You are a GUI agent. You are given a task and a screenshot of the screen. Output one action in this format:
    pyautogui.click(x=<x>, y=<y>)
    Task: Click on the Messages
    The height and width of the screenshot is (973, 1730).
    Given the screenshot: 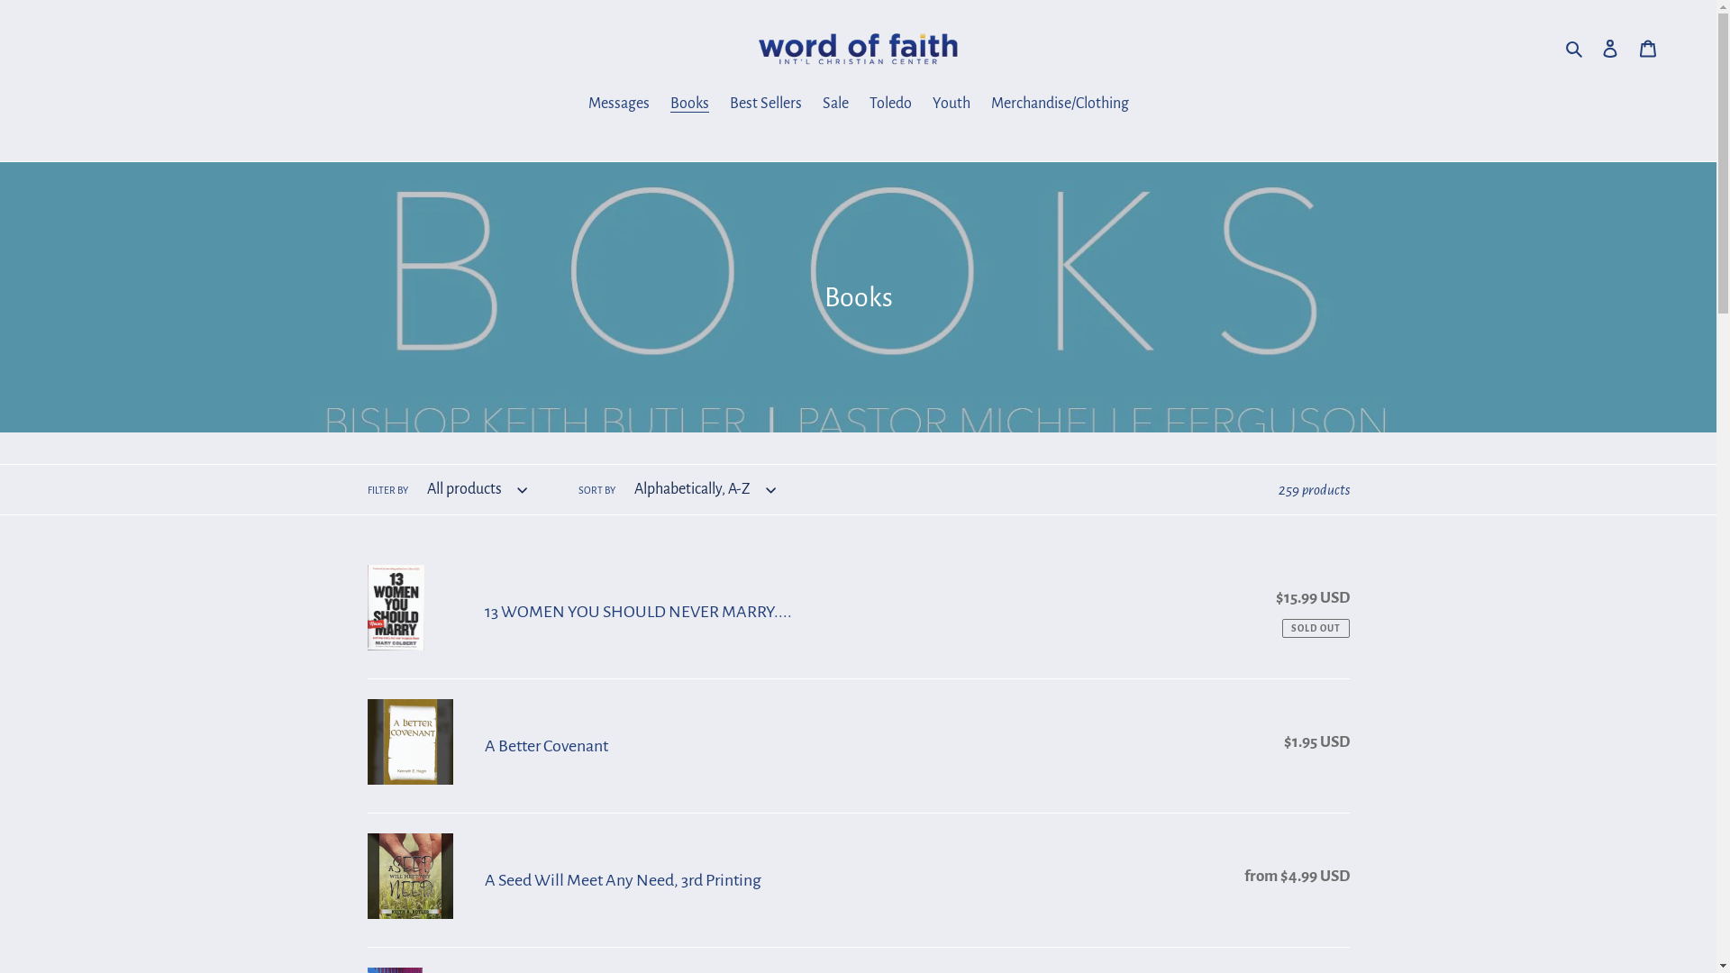 What is the action you would take?
    pyautogui.click(x=618, y=105)
    